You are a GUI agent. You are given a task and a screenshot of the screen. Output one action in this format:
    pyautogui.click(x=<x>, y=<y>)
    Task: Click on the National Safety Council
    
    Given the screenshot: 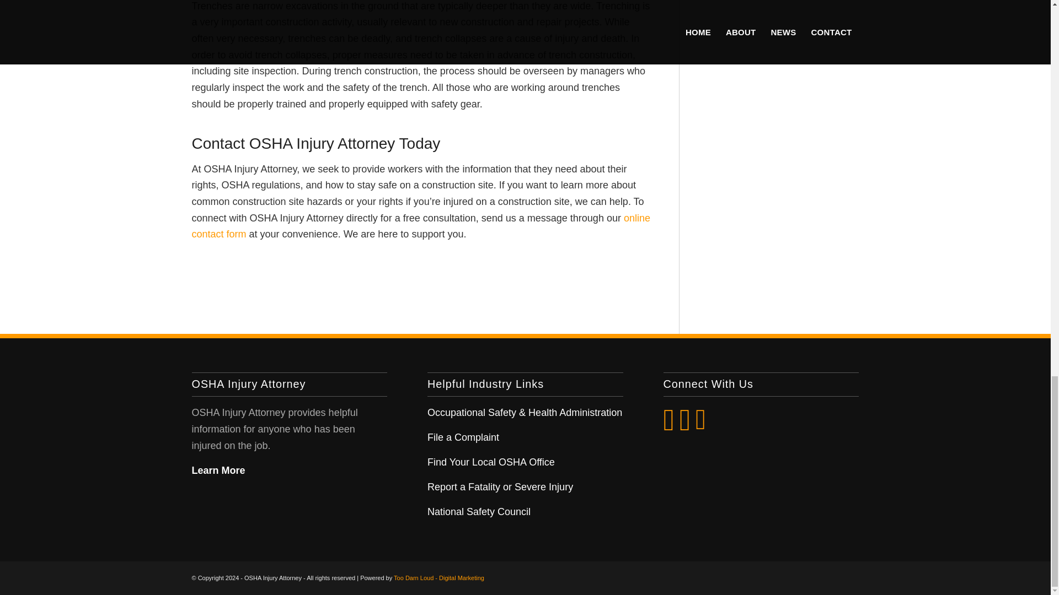 What is the action you would take?
    pyautogui.click(x=479, y=511)
    